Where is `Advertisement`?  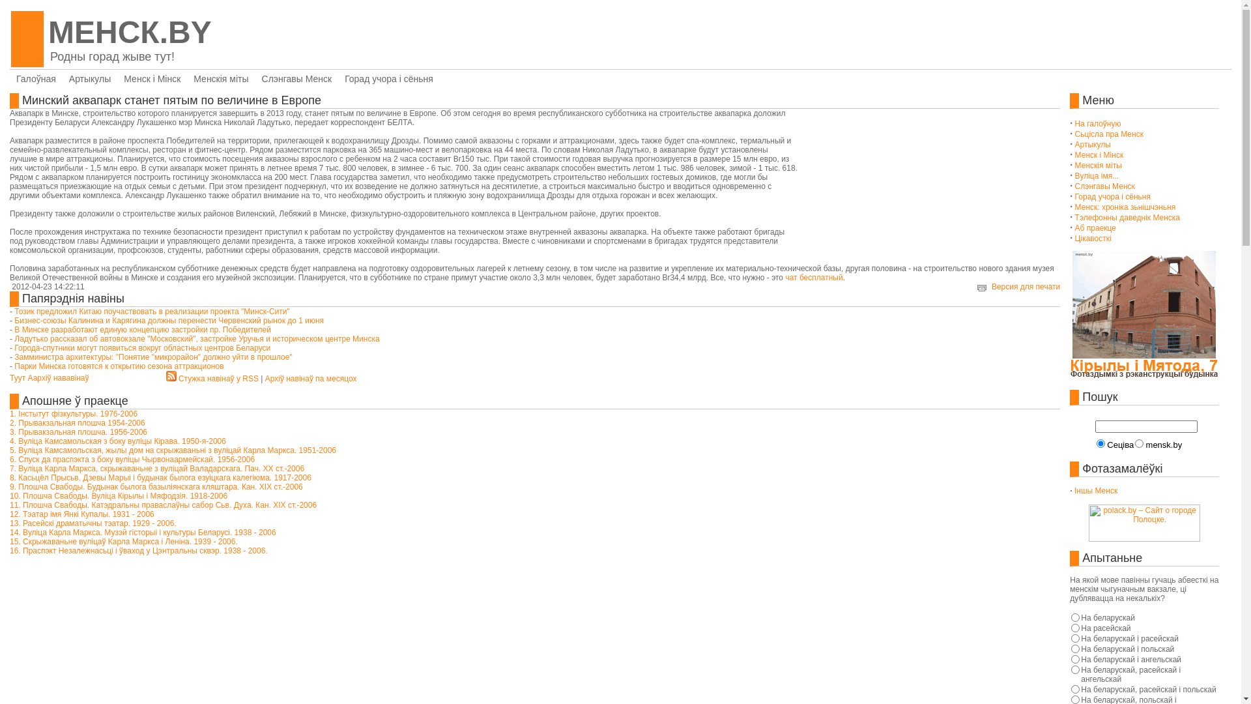 Advertisement is located at coordinates (866, 174).